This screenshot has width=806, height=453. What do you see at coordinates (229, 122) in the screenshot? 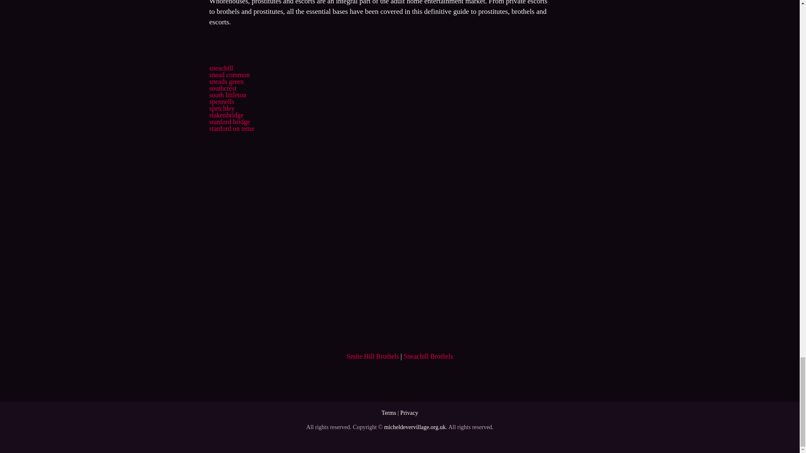
I see `stanford bridge` at bounding box center [229, 122].